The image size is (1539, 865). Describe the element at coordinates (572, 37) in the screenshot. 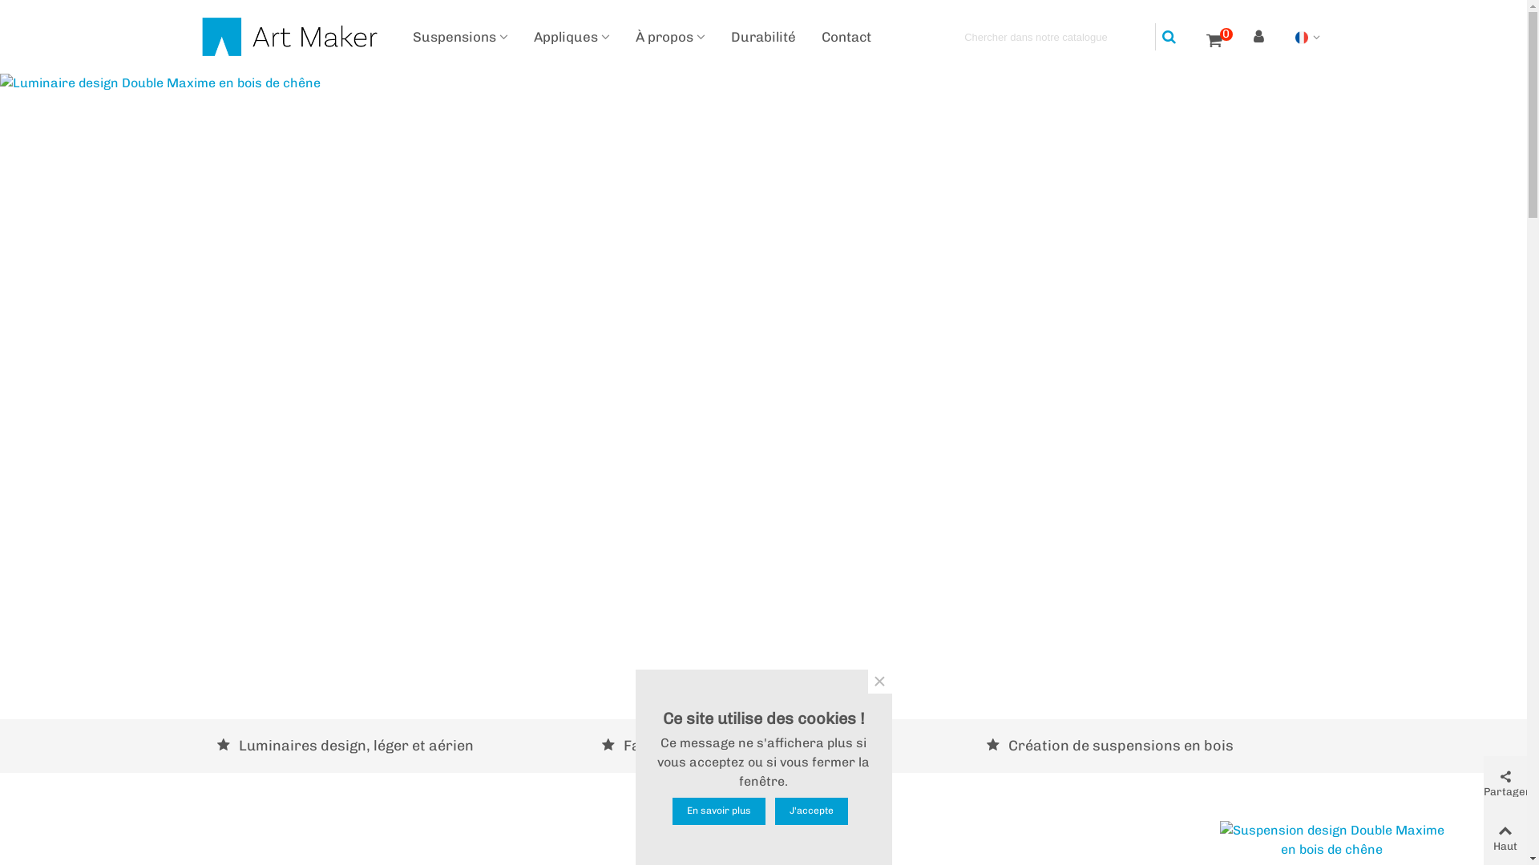

I see `Appliques` at that location.